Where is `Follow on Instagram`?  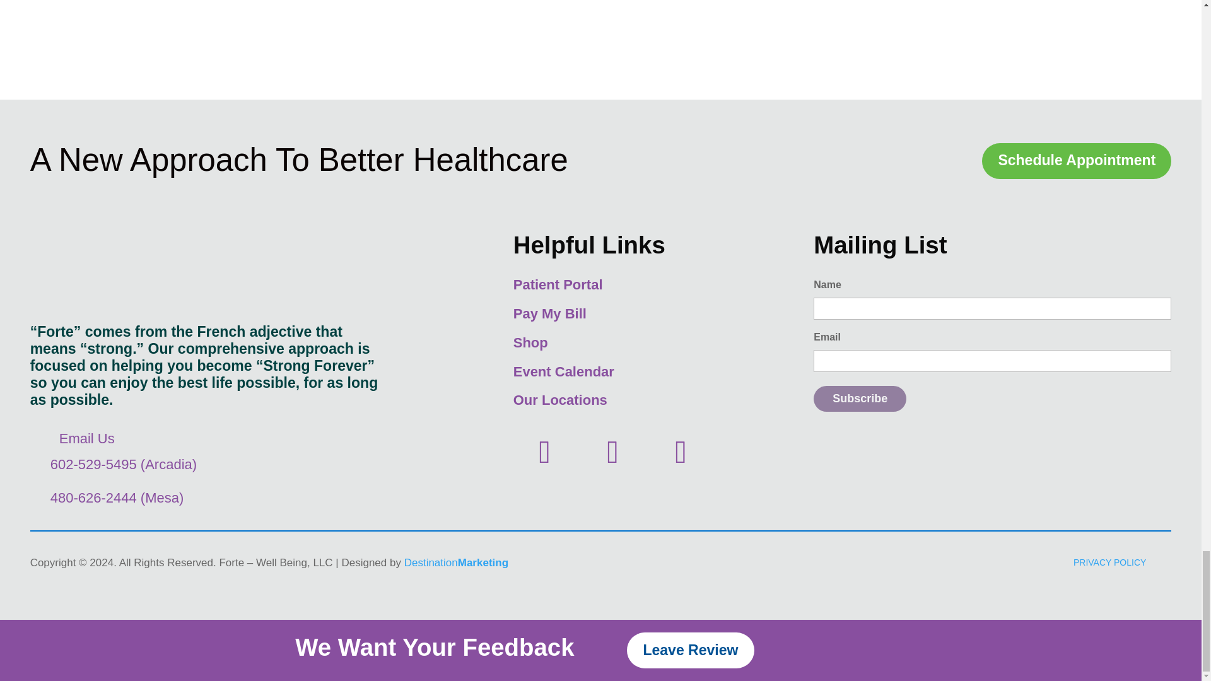 Follow on Instagram is located at coordinates (612, 451).